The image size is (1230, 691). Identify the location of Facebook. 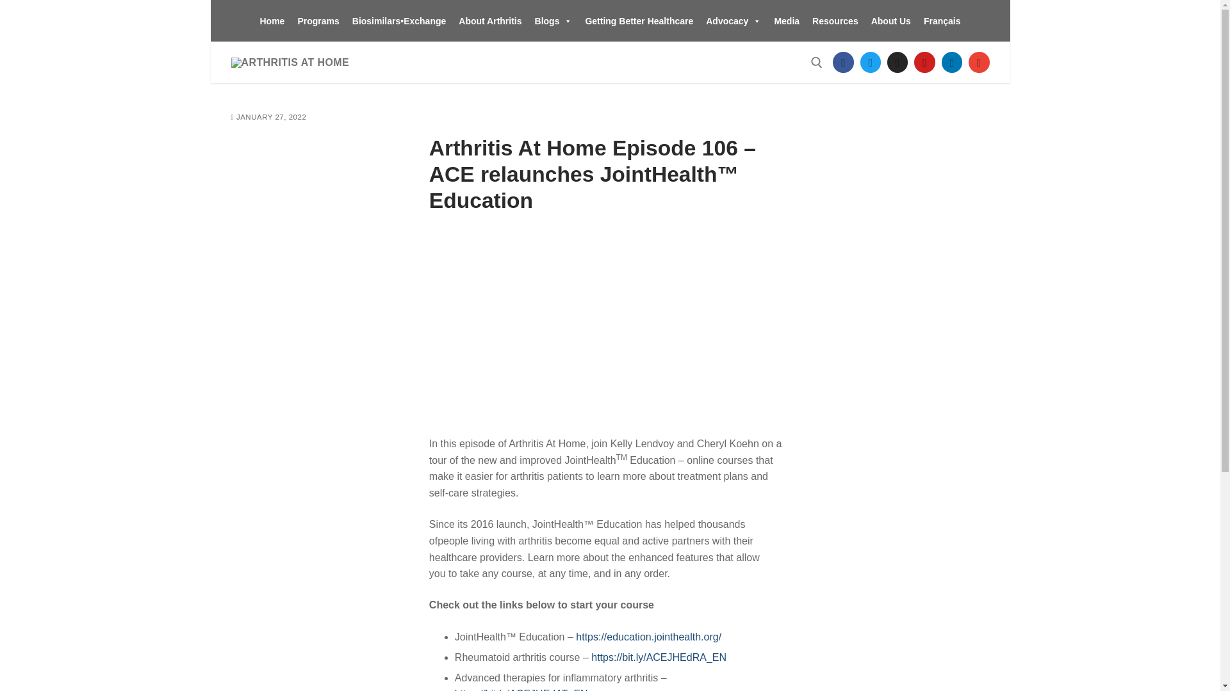
(843, 61).